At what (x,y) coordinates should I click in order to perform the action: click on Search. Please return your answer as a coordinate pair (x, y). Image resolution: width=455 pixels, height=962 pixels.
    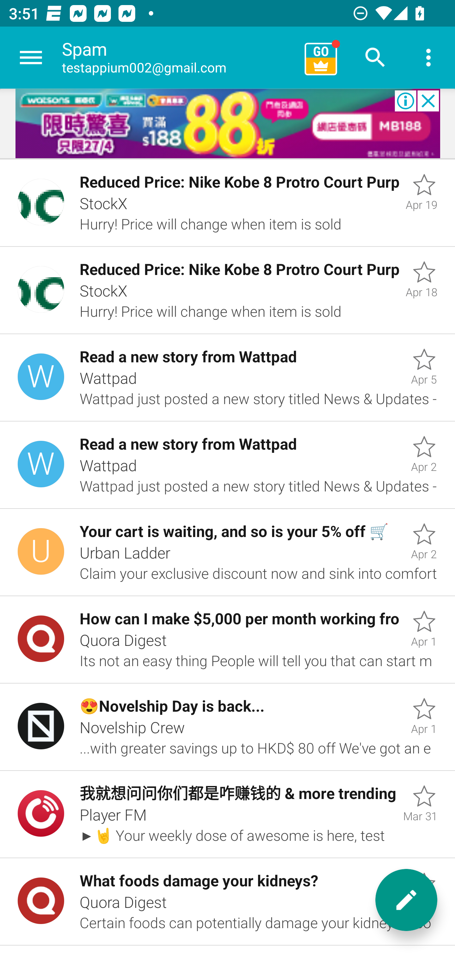
    Looking at the image, I should click on (375, 58).